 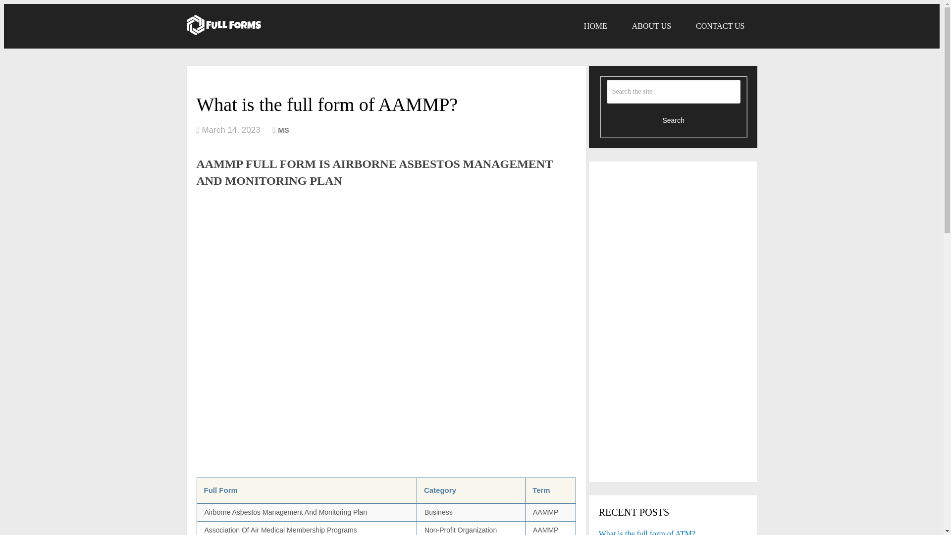 What do you see at coordinates (674, 120) in the screenshot?
I see `Search` at bounding box center [674, 120].